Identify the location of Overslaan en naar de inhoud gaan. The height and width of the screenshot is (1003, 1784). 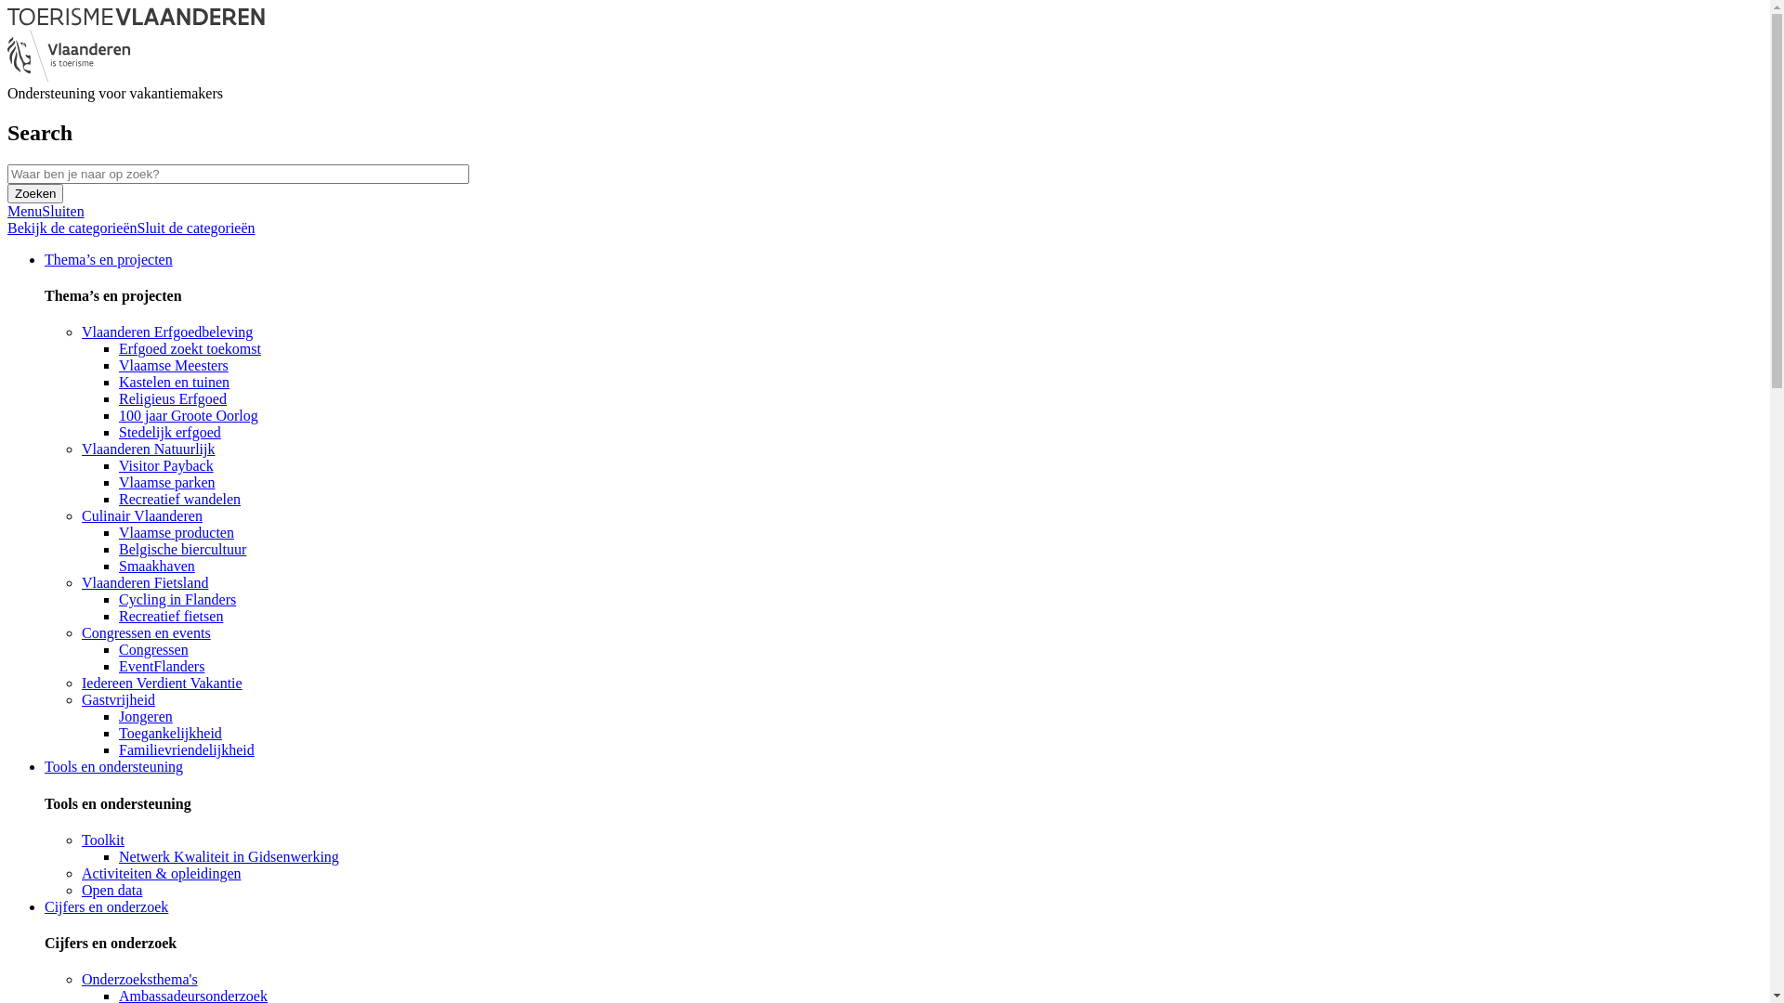
(7, 7).